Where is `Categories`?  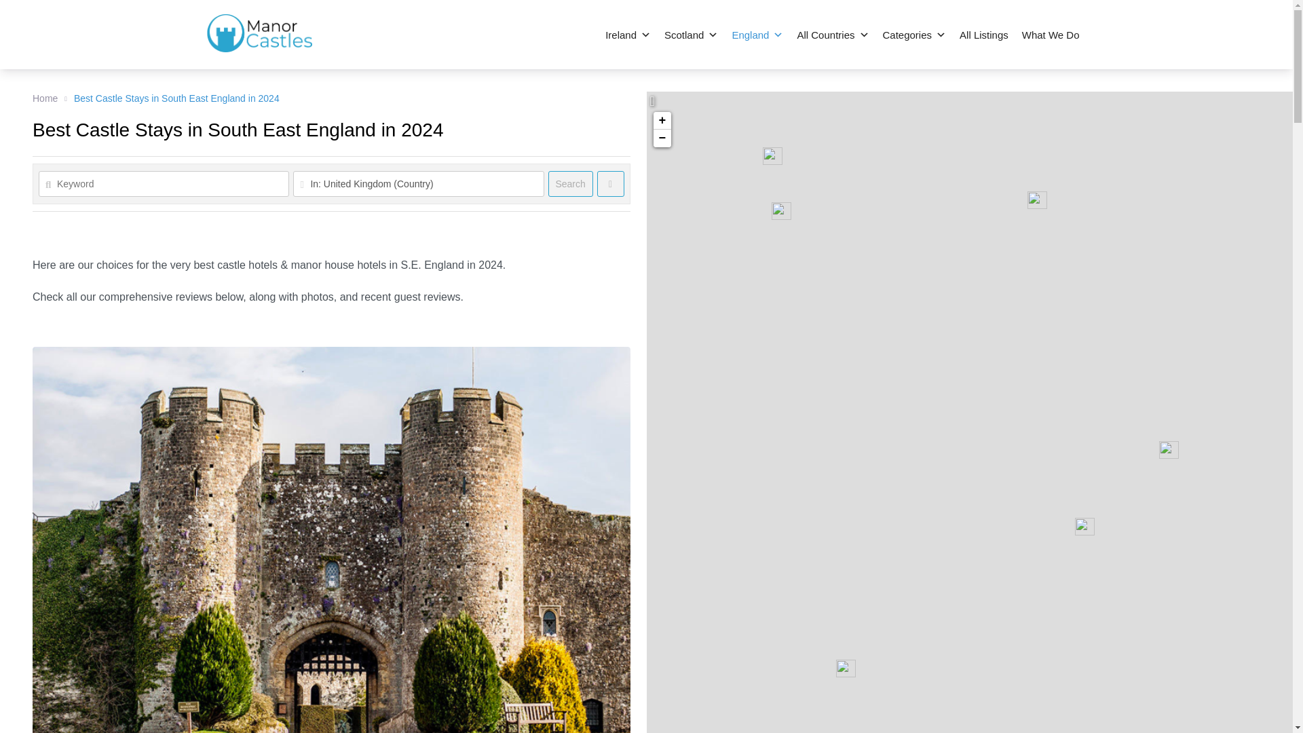
Categories is located at coordinates (913, 35).